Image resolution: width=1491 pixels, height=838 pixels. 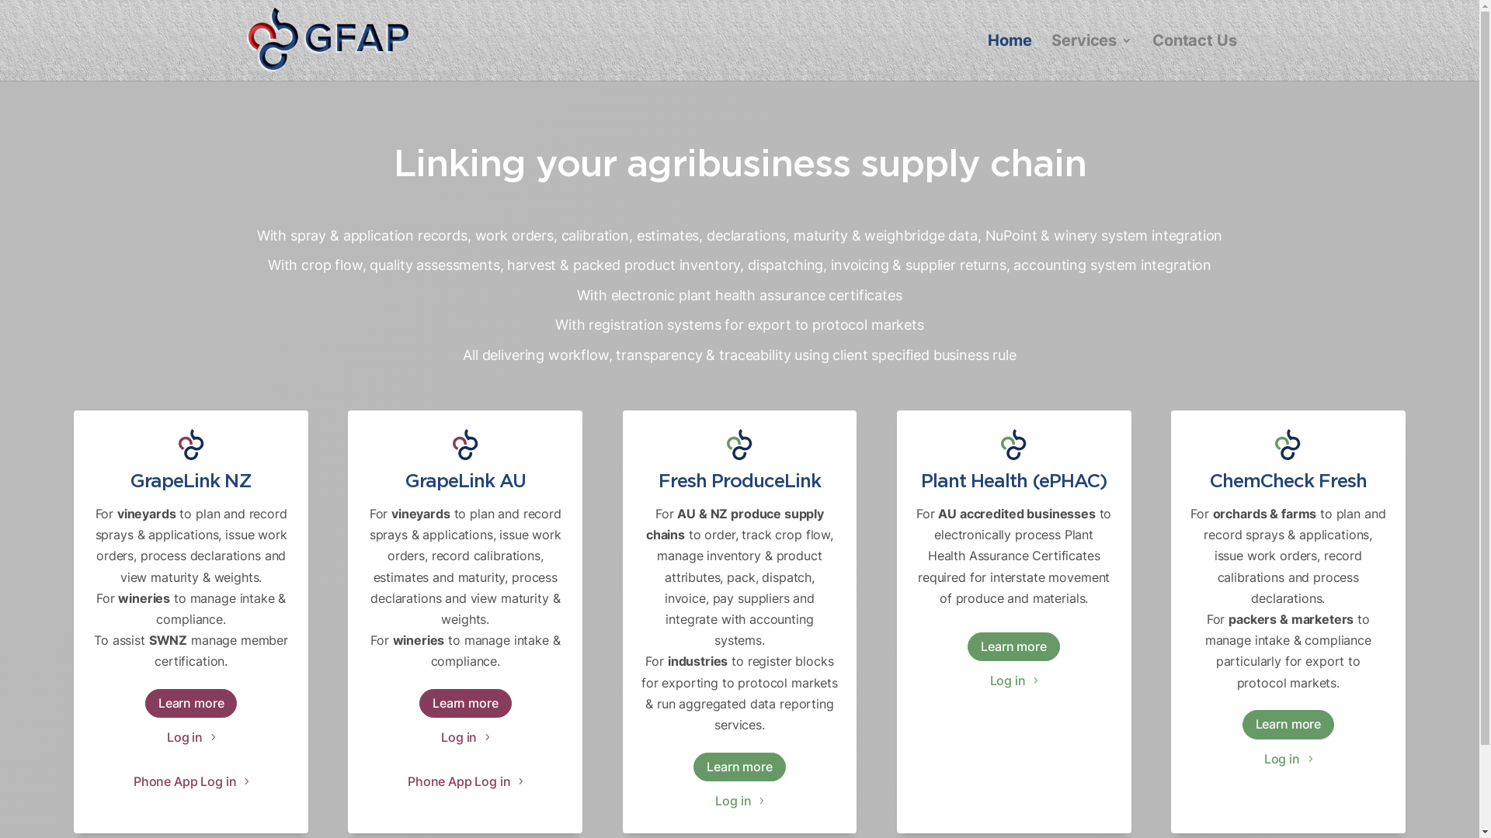 I want to click on Log in, so click(x=465, y=737).